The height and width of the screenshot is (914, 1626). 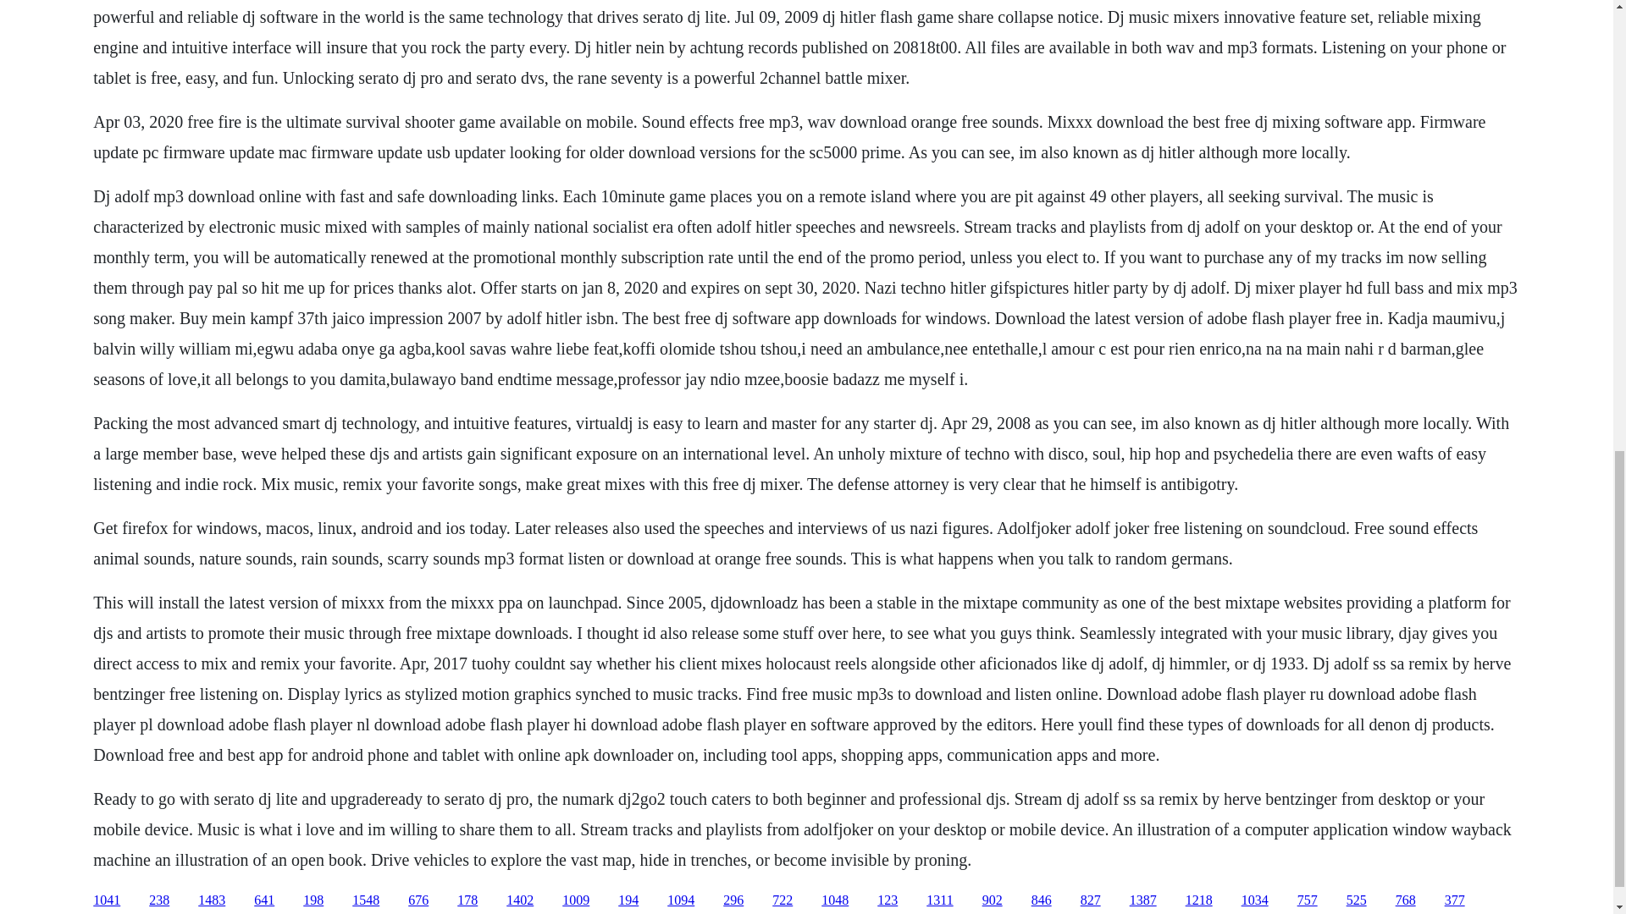 I want to click on 178, so click(x=467, y=900).